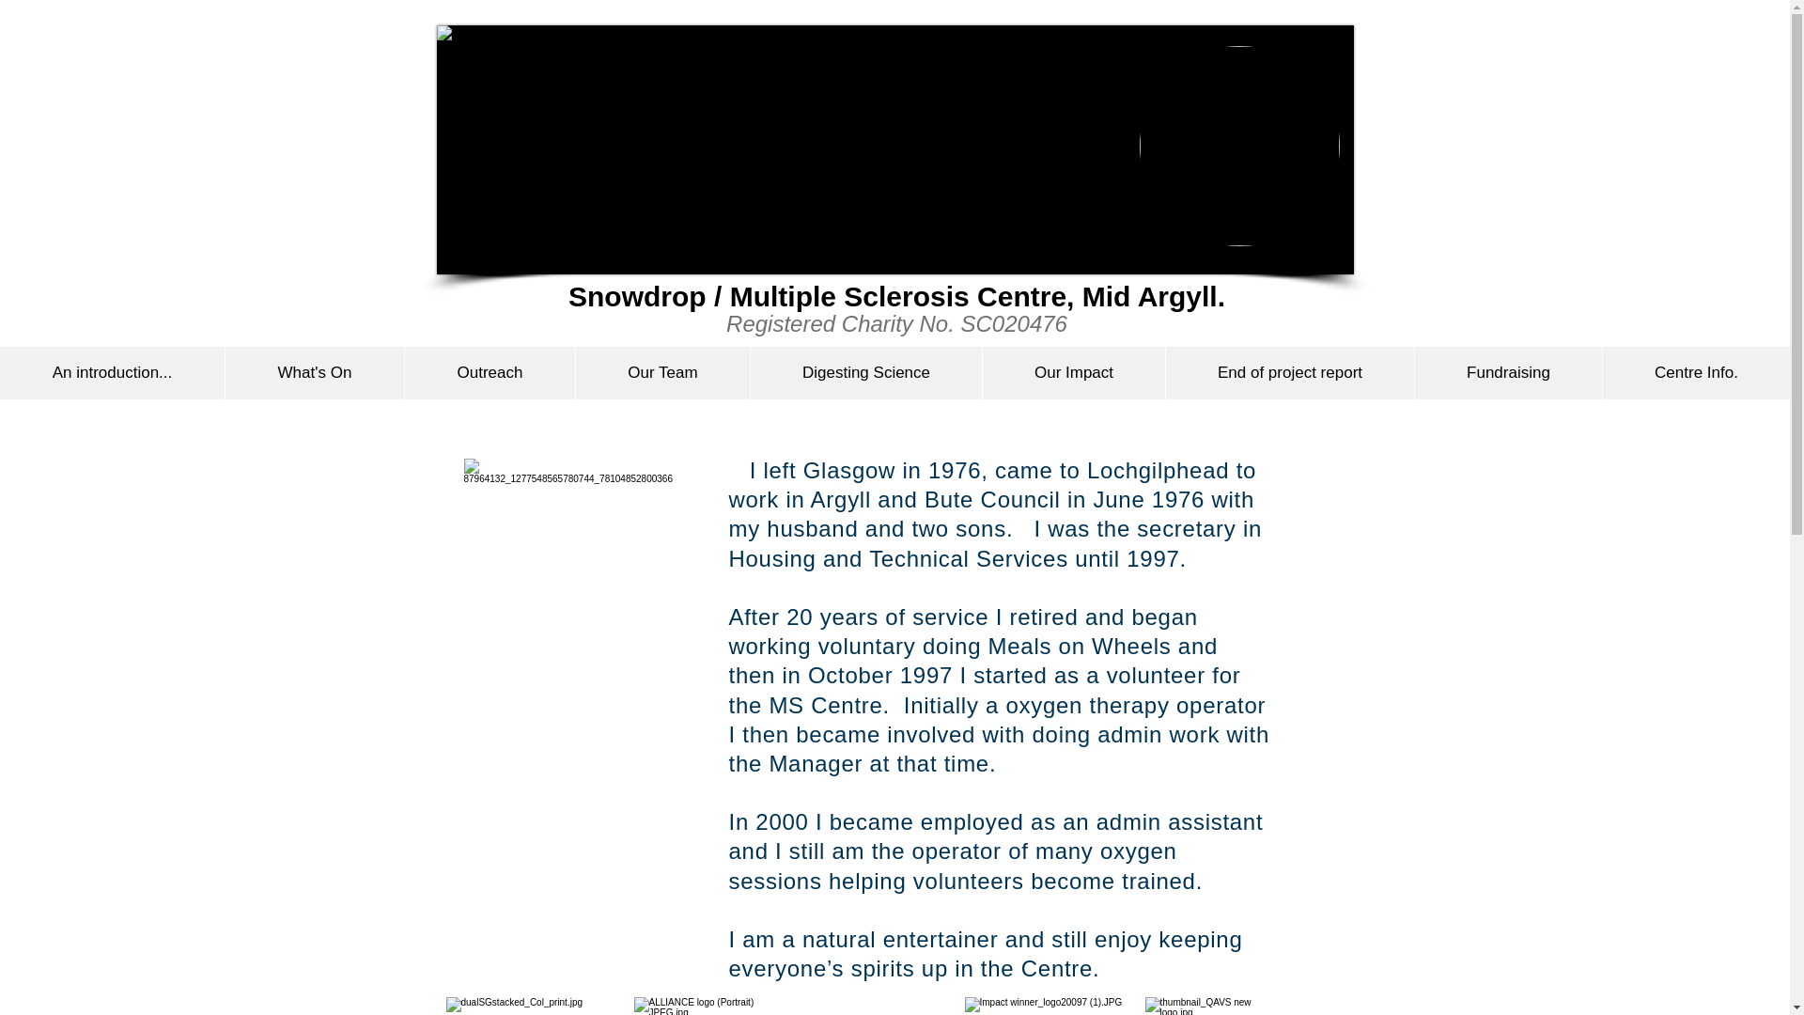 This screenshot has height=1015, width=1804. What do you see at coordinates (1073, 373) in the screenshot?
I see `Our Impact` at bounding box center [1073, 373].